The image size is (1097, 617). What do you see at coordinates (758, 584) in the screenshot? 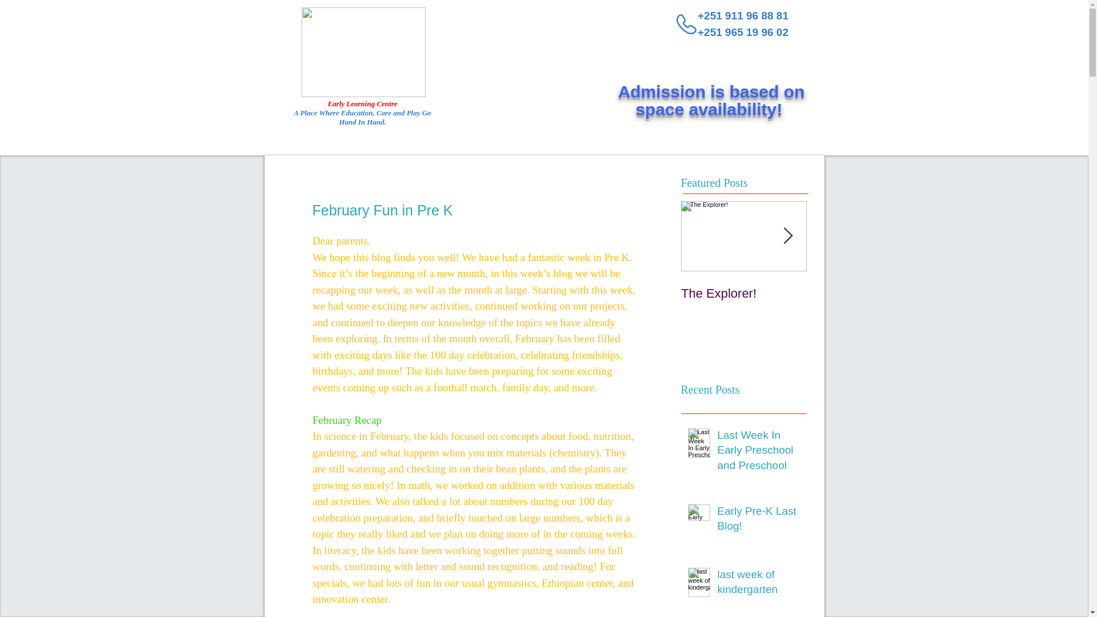
I see `Prek and Kindergarten!` at bounding box center [758, 584].